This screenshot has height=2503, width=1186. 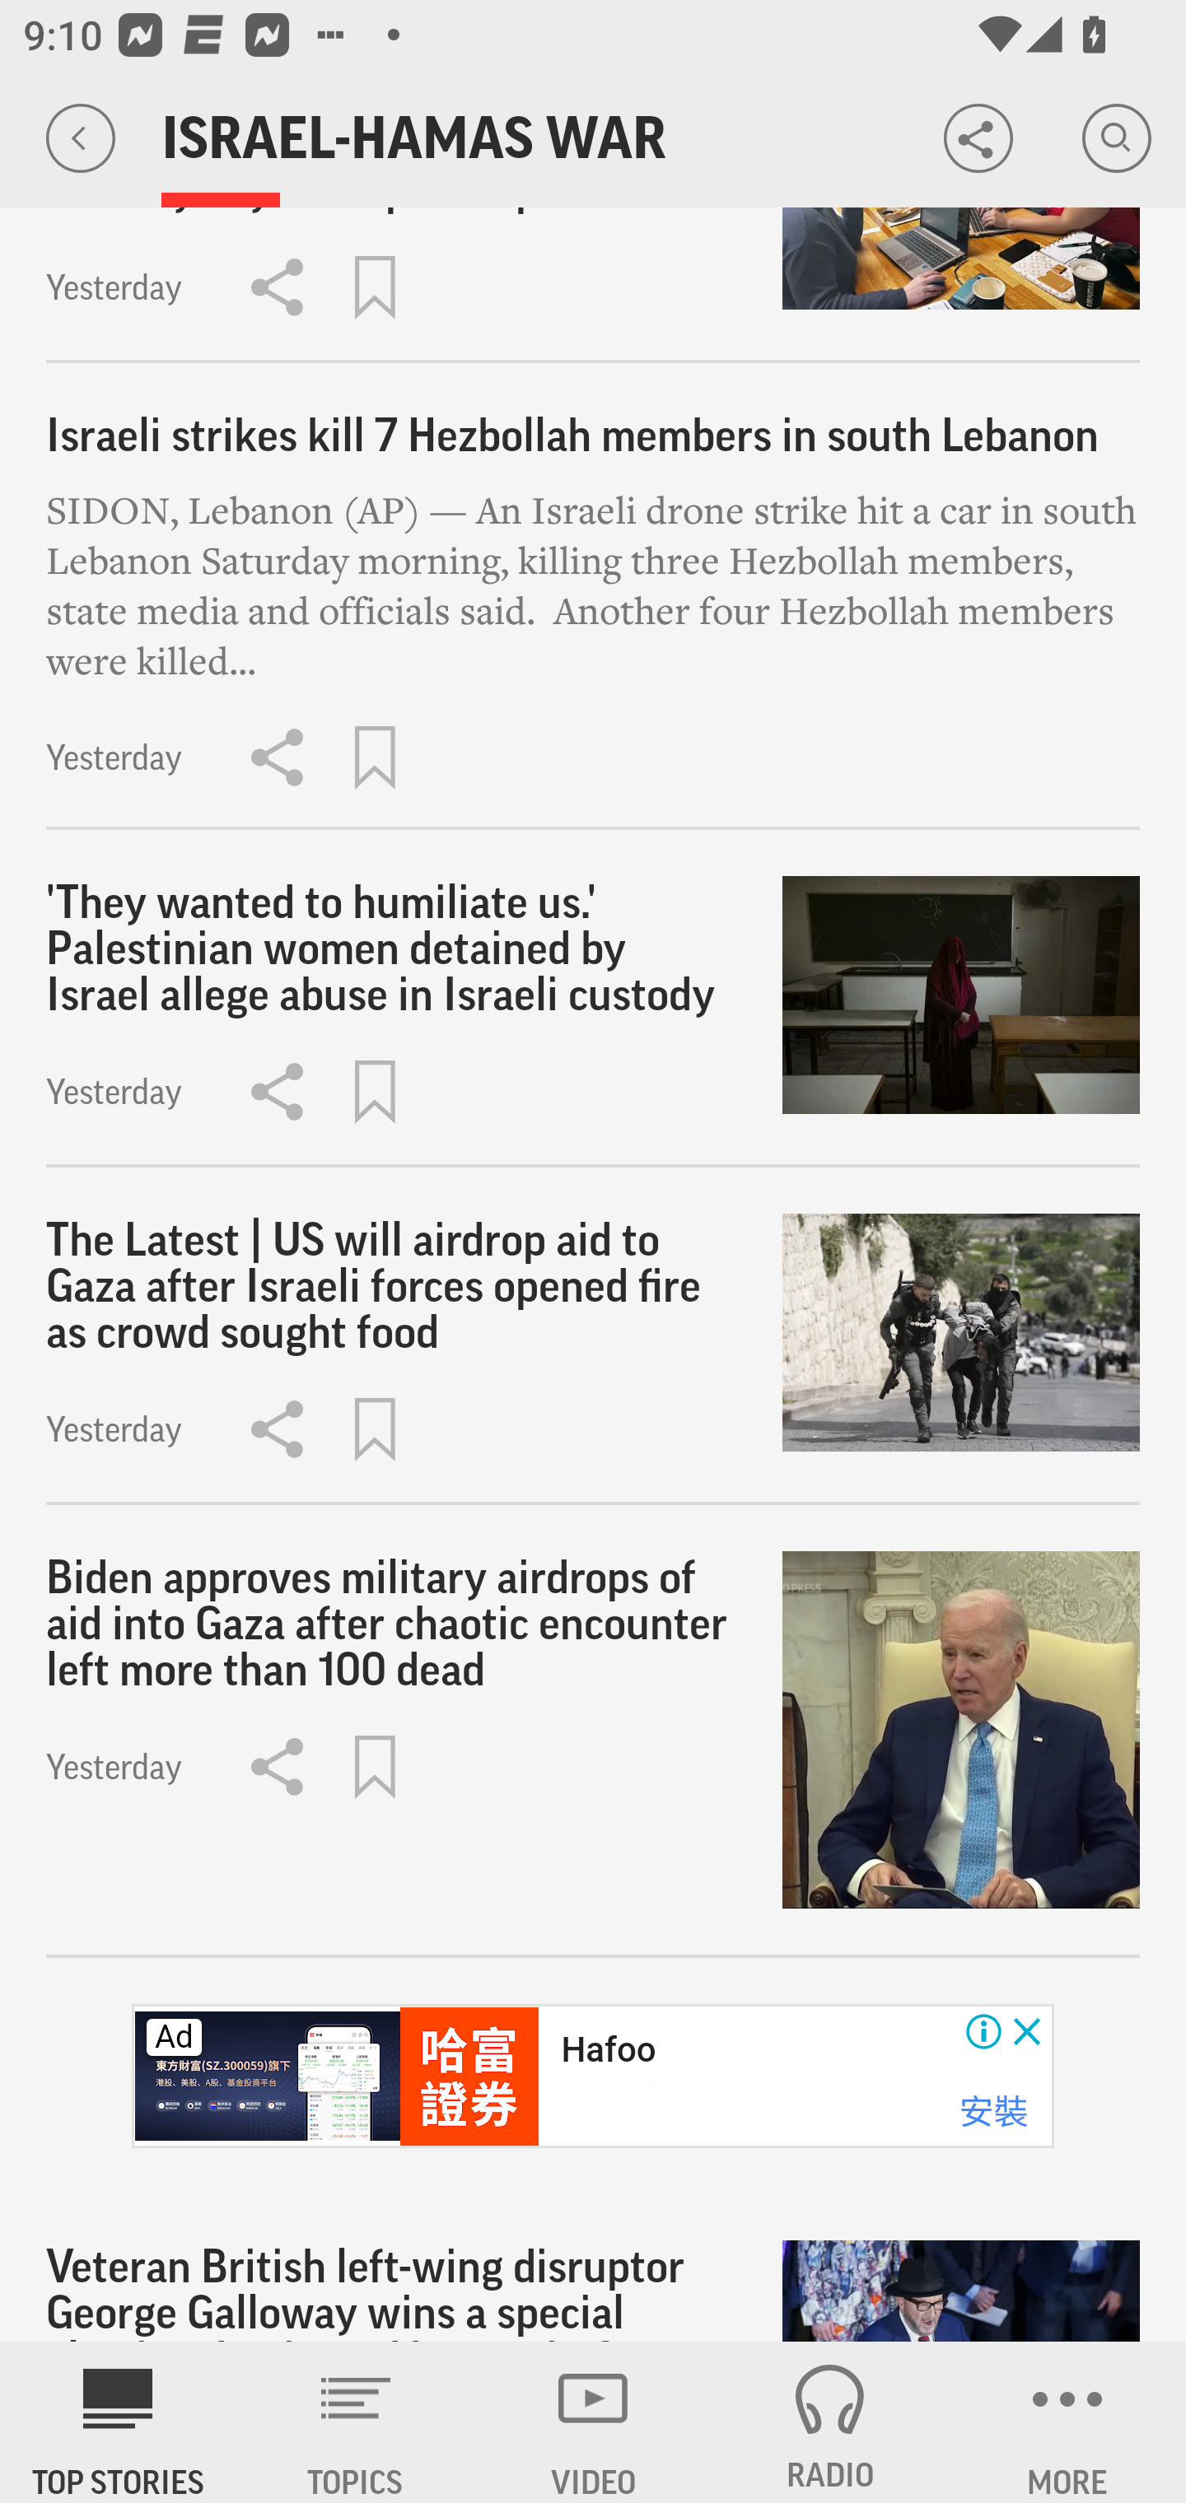 What do you see at coordinates (593, 2422) in the screenshot?
I see `VIDEO` at bounding box center [593, 2422].